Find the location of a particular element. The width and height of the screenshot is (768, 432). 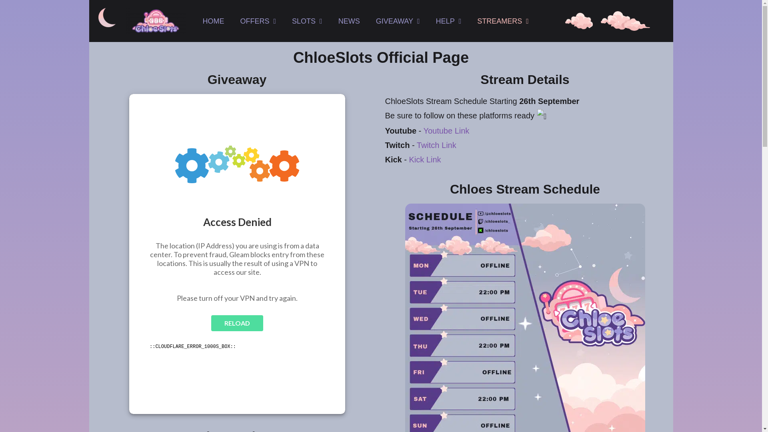

STREAMERS is located at coordinates (503, 21).